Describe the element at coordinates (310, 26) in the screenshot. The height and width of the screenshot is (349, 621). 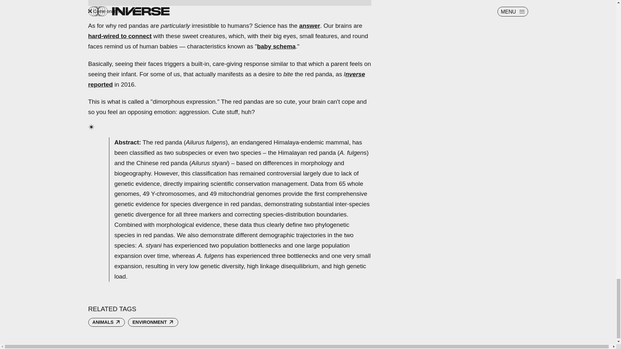
I see `answer` at that location.